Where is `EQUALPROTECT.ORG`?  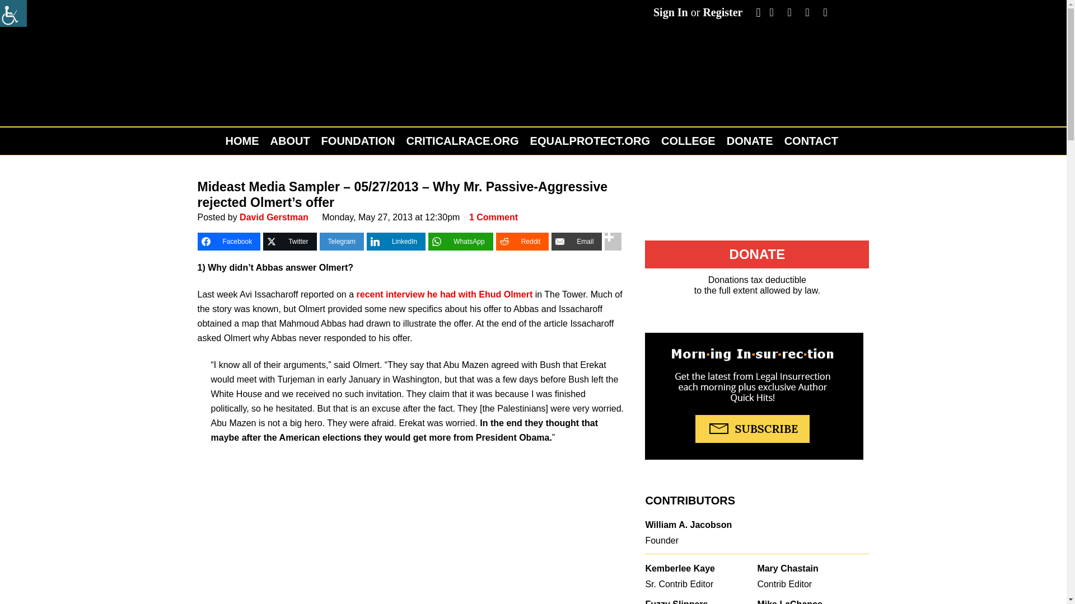 EQUALPROTECT.ORG is located at coordinates (590, 141).